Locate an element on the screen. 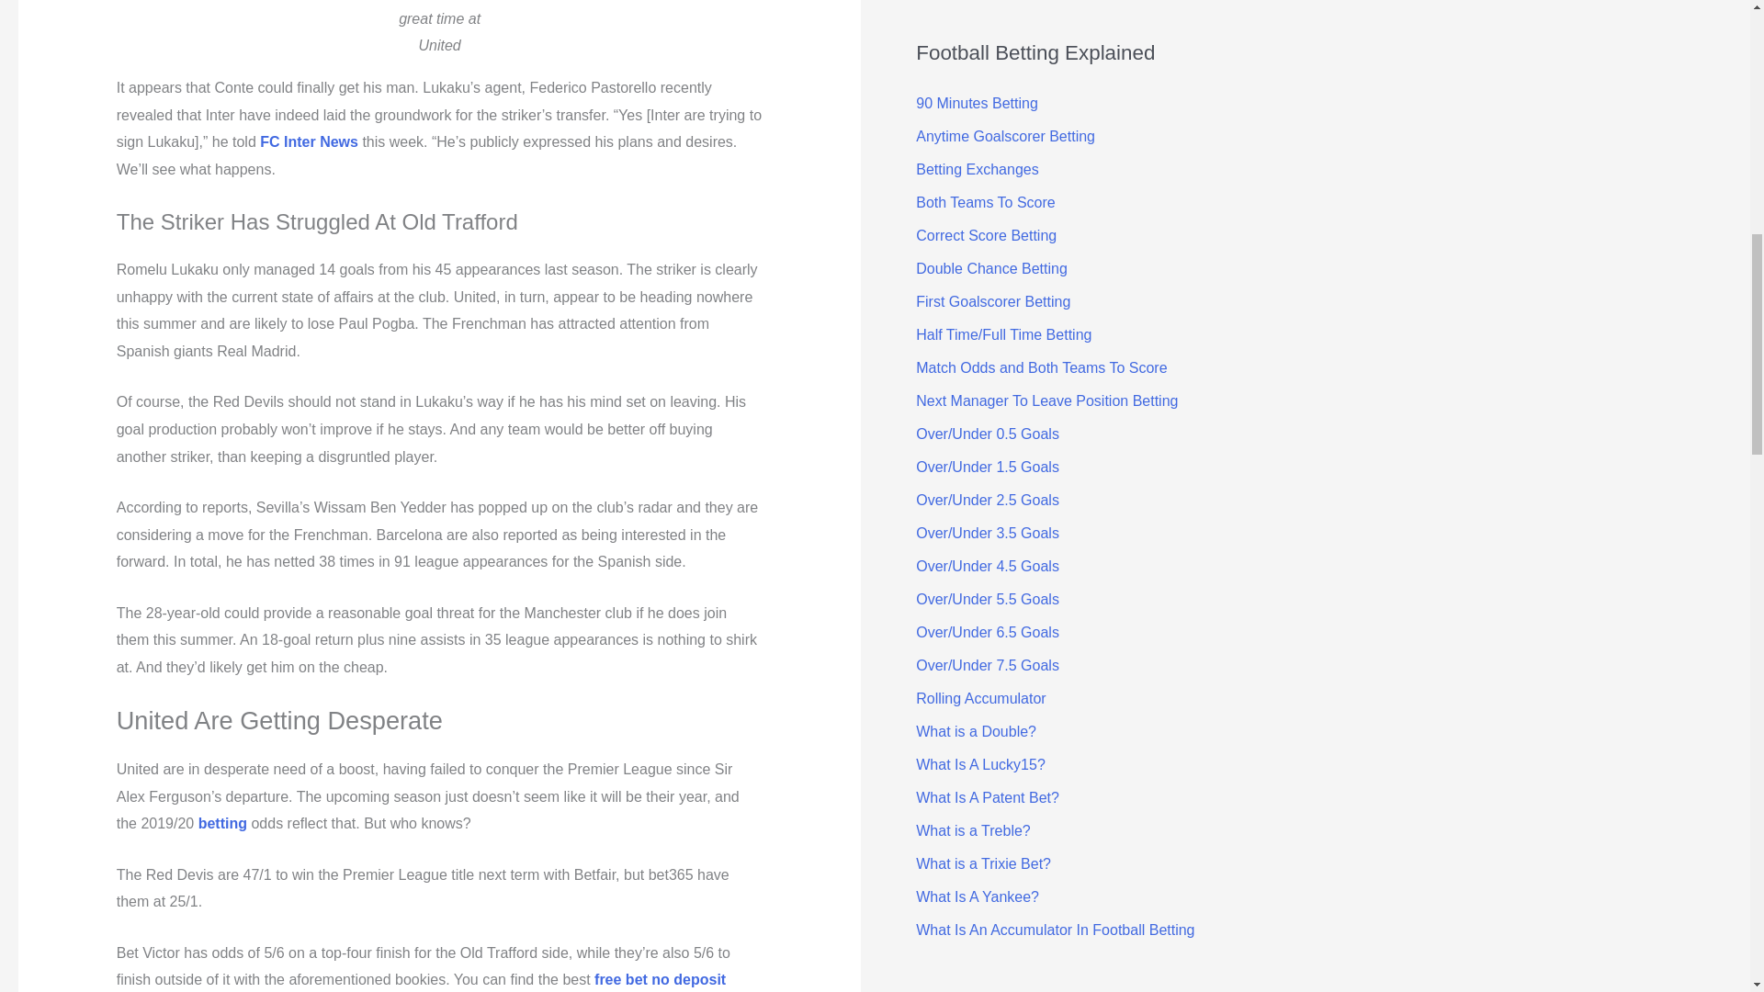 This screenshot has width=1764, height=992. How Anytime Goalscorer Betting Works is located at coordinates (1005, 136).